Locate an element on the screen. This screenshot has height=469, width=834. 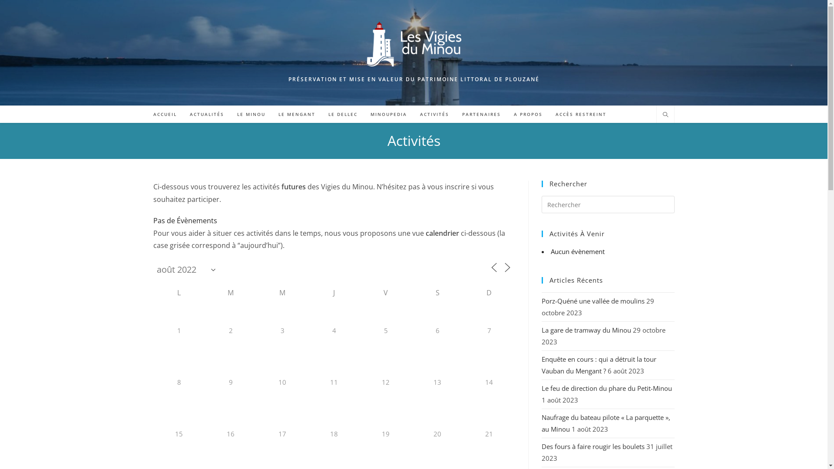
LE MINOU is located at coordinates (251, 114).